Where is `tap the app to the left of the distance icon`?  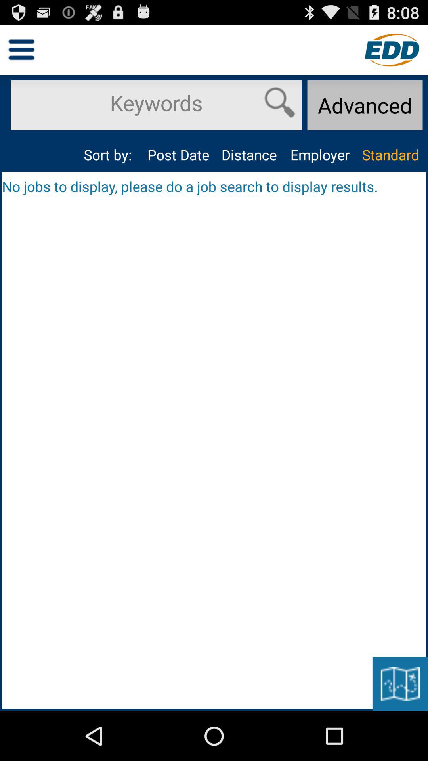 tap the app to the left of the distance icon is located at coordinates (178, 155).